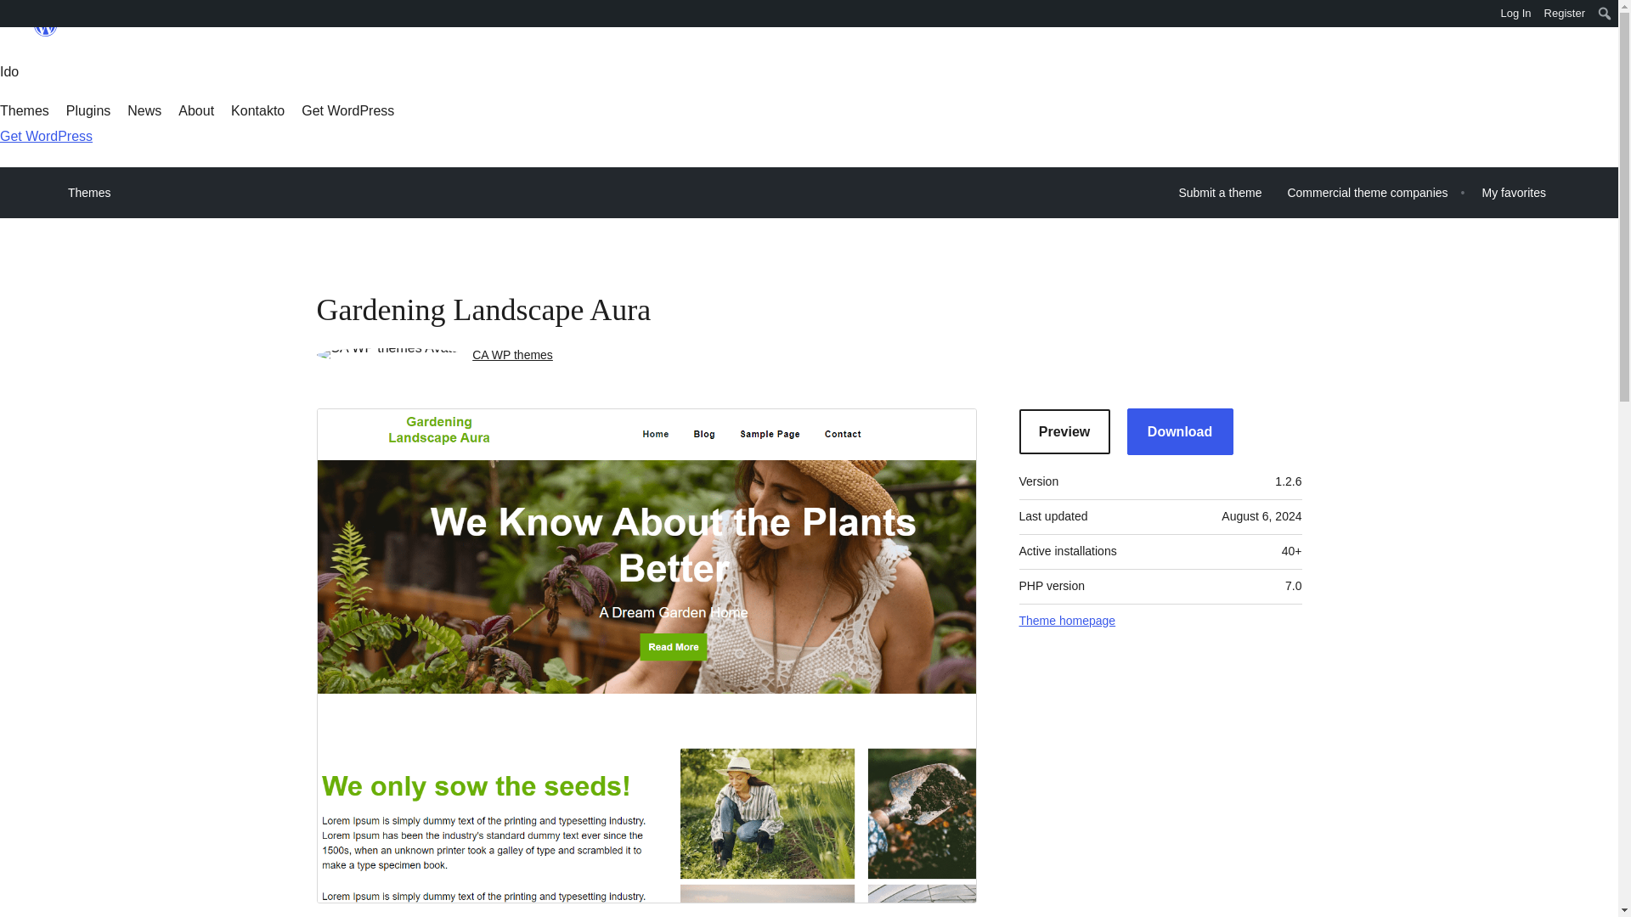  Describe the element at coordinates (1565, 14) in the screenshot. I see `Register` at that location.